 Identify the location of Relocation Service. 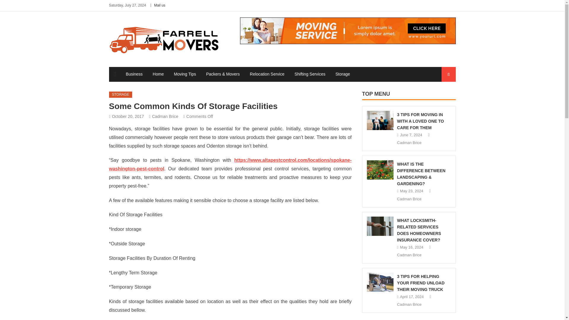
(267, 74).